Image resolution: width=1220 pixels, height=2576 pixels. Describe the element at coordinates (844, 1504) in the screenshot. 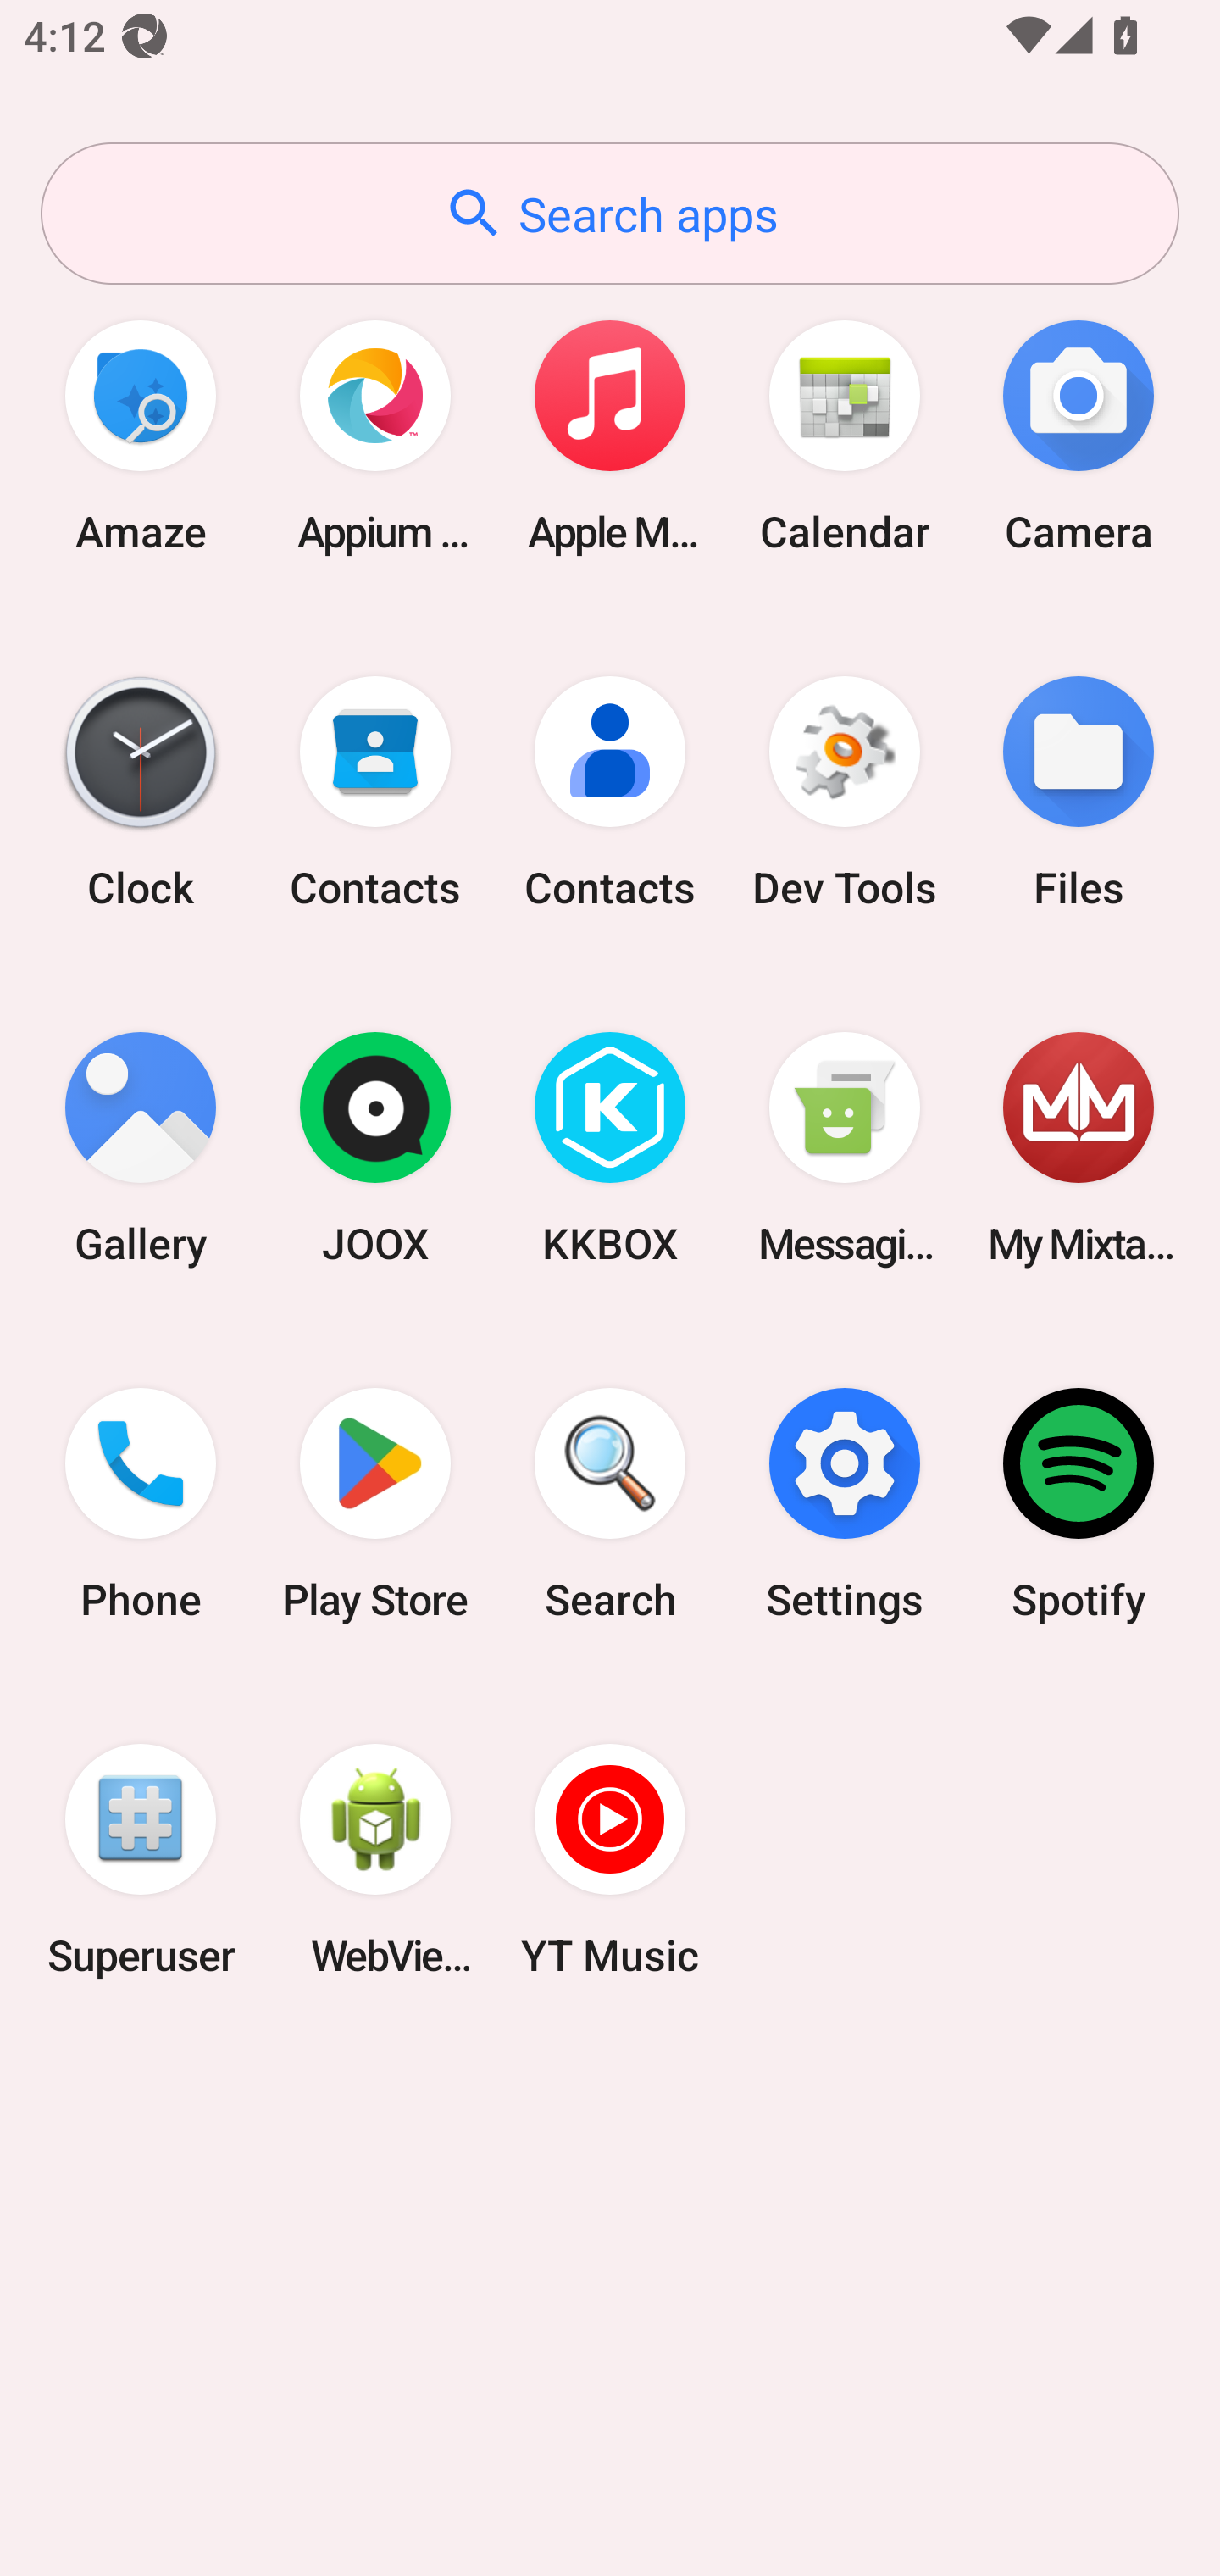

I see `Settings` at that location.